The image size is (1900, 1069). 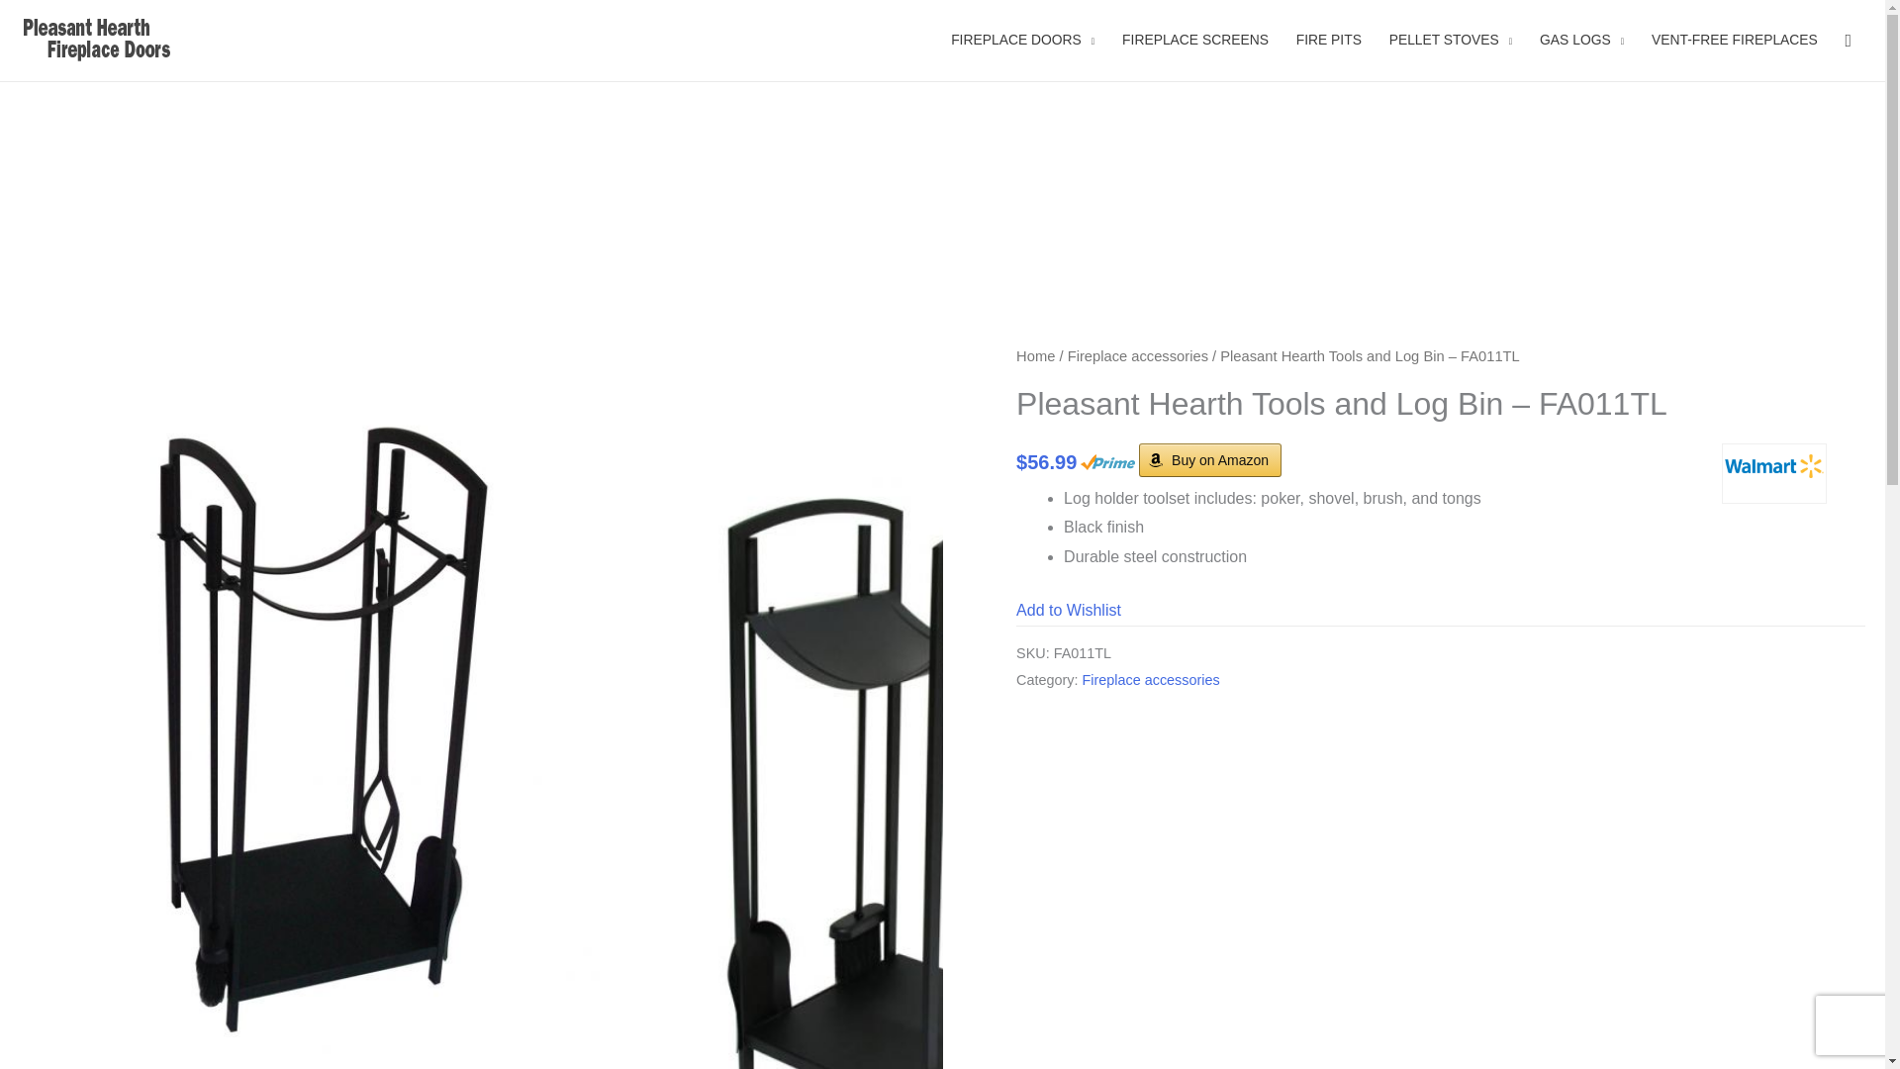 I want to click on FIREPLACE DOORS, so click(x=1021, y=41).